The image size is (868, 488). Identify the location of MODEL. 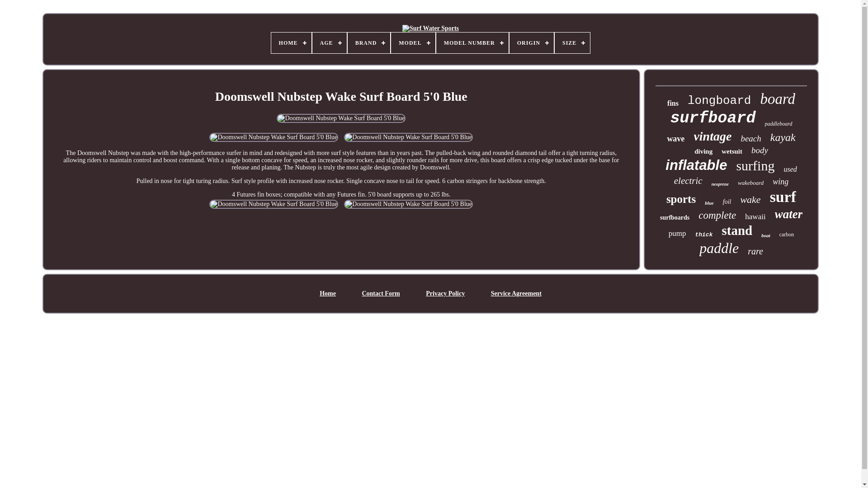
(413, 42).